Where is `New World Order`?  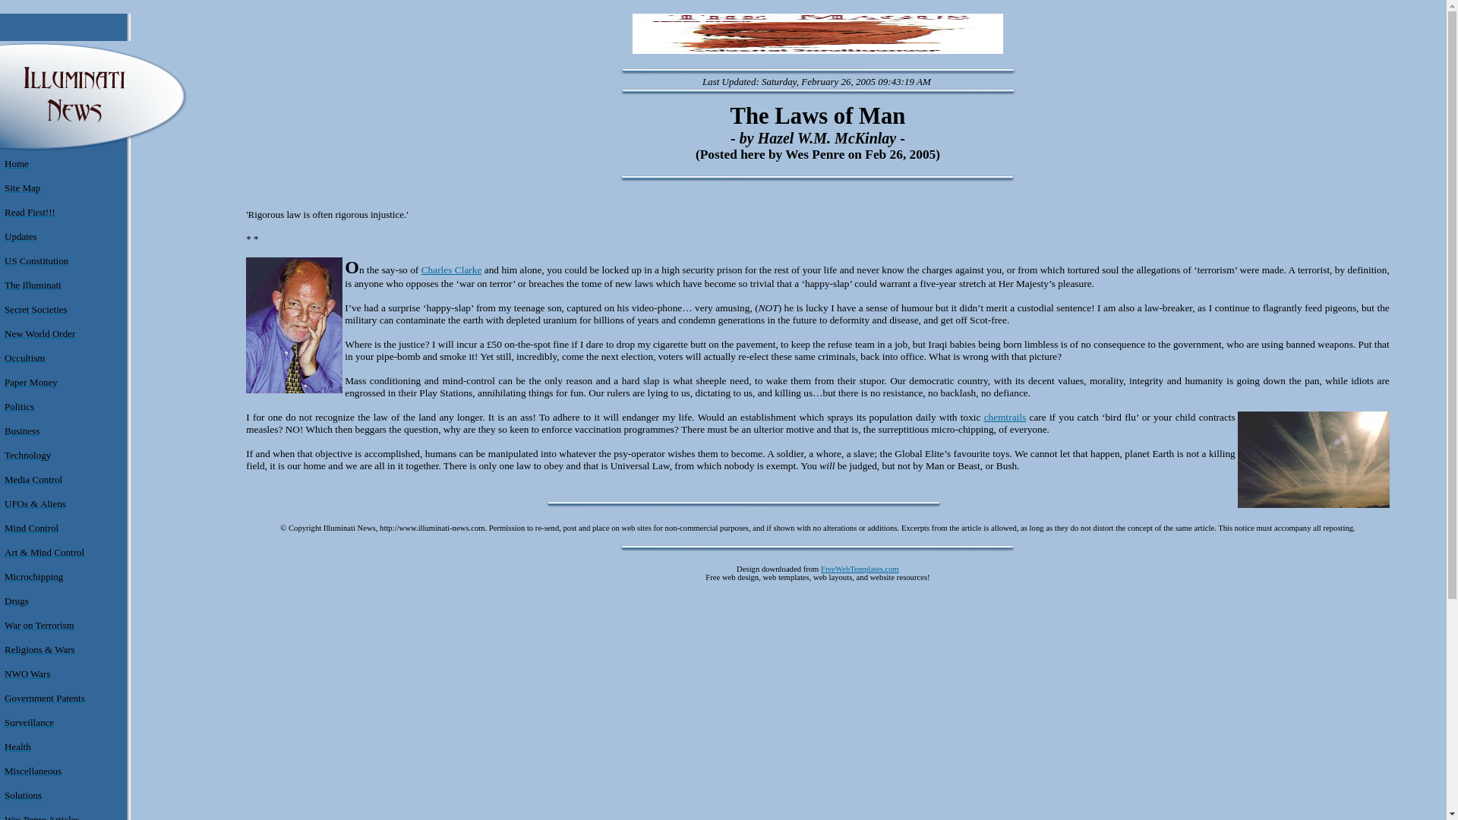
New World Order is located at coordinates (39, 334).